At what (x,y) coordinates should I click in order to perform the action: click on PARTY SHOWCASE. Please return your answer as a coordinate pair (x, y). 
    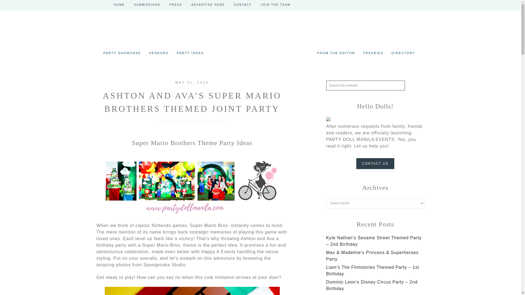
    Looking at the image, I should click on (122, 53).